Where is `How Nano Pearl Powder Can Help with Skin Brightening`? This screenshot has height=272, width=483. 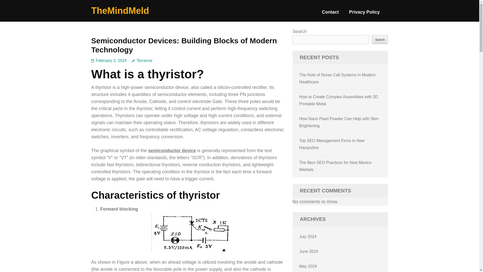 How Nano Pearl Powder Can Help with Skin Brightening is located at coordinates (339, 122).